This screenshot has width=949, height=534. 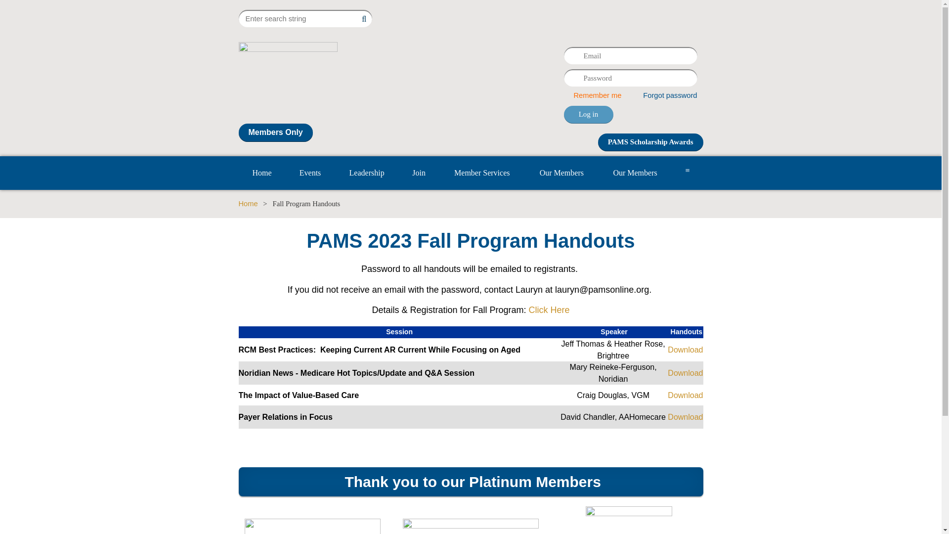 What do you see at coordinates (247, 204) in the screenshot?
I see `Home` at bounding box center [247, 204].